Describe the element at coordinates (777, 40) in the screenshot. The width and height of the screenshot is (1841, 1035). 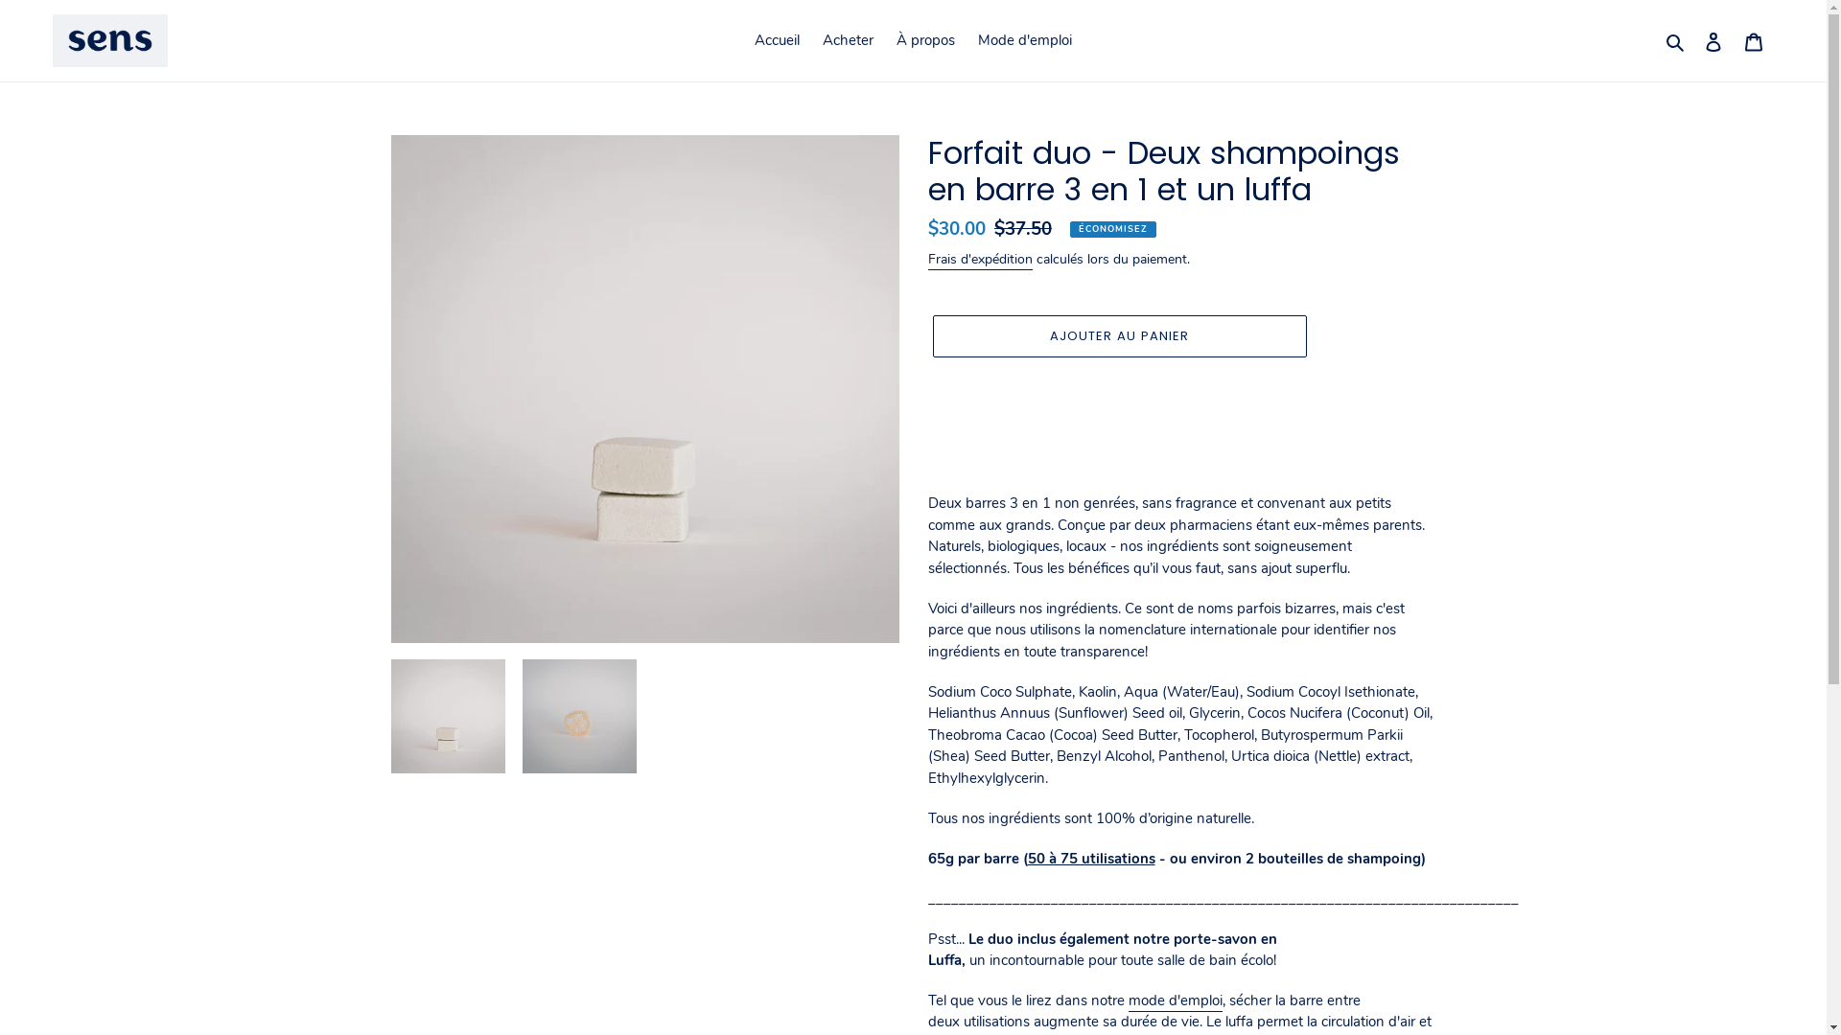
I see `Accueil` at that location.